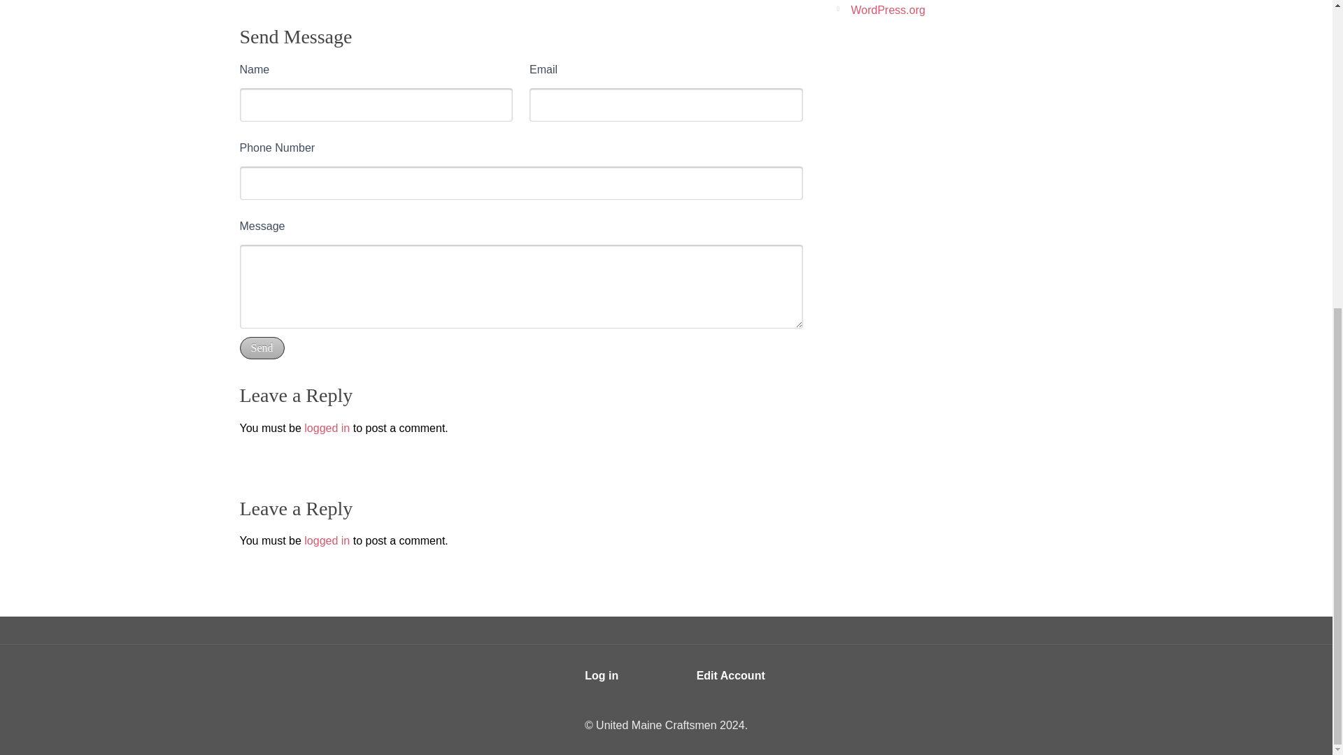  Describe the element at coordinates (261, 348) in the screenshot. I see `Send` at that location.